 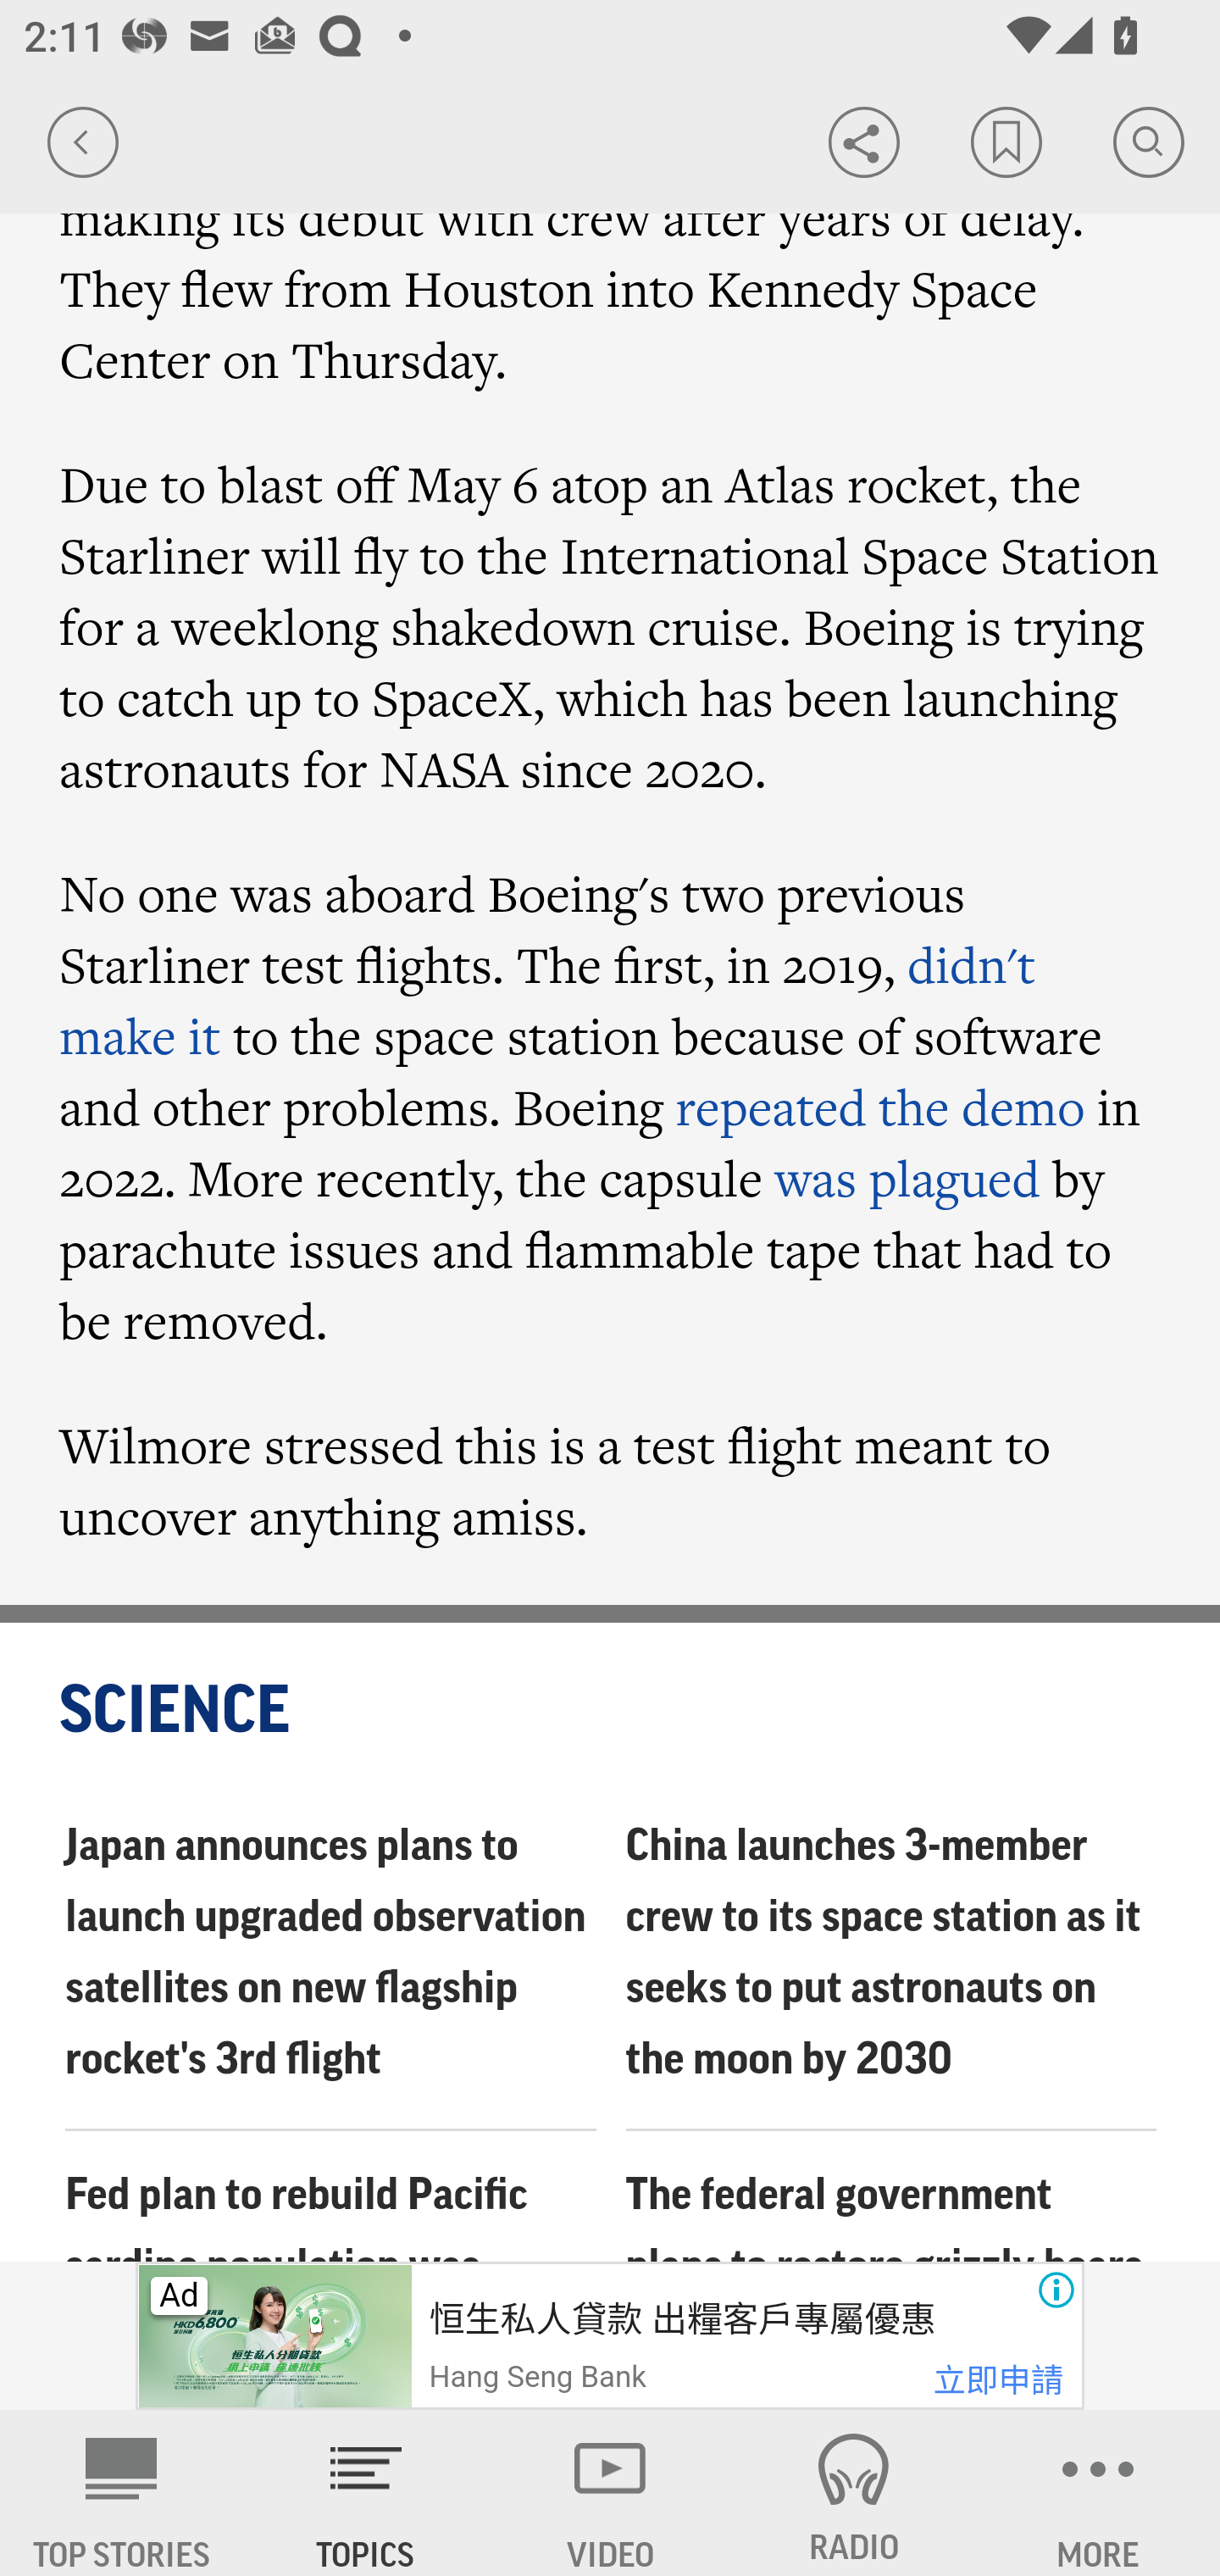 What do you see at coordinates (536, 2378) in the screenshot?
I see `Hang Seng Bank` at bounding box center [536, 2378].